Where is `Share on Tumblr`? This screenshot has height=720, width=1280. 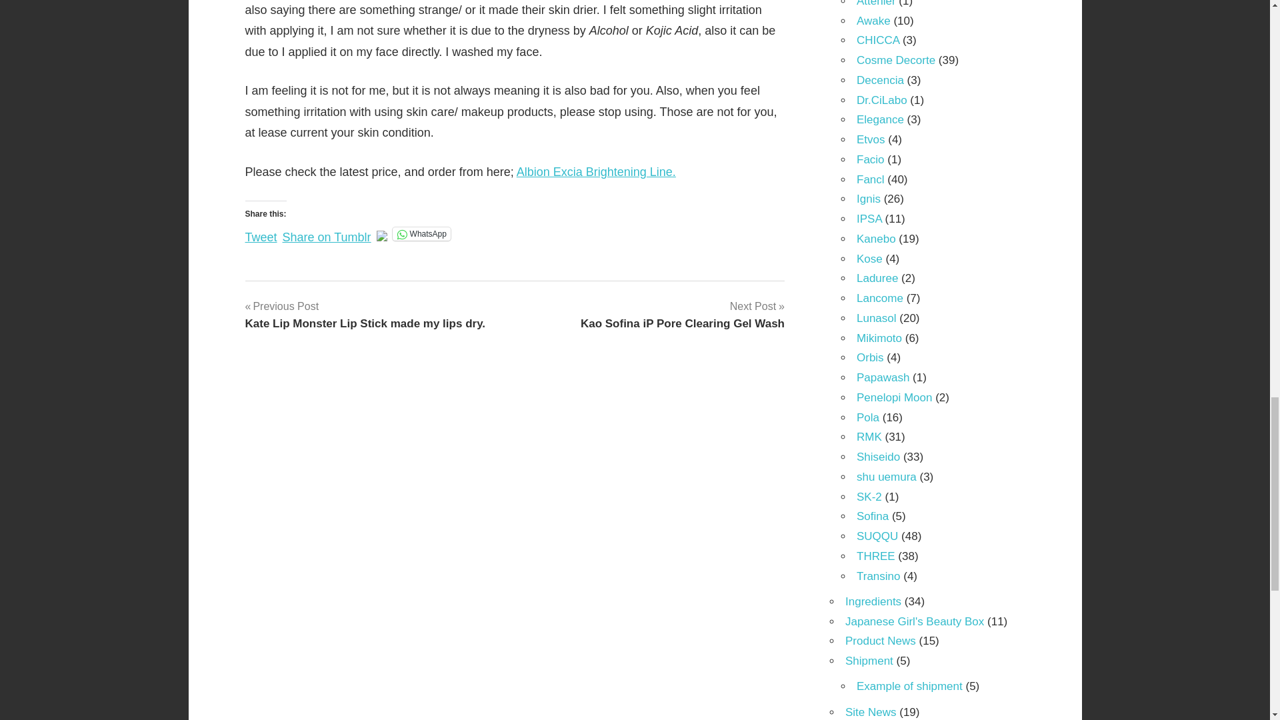 Share on Tumblr is located at coordinates (261, 232).